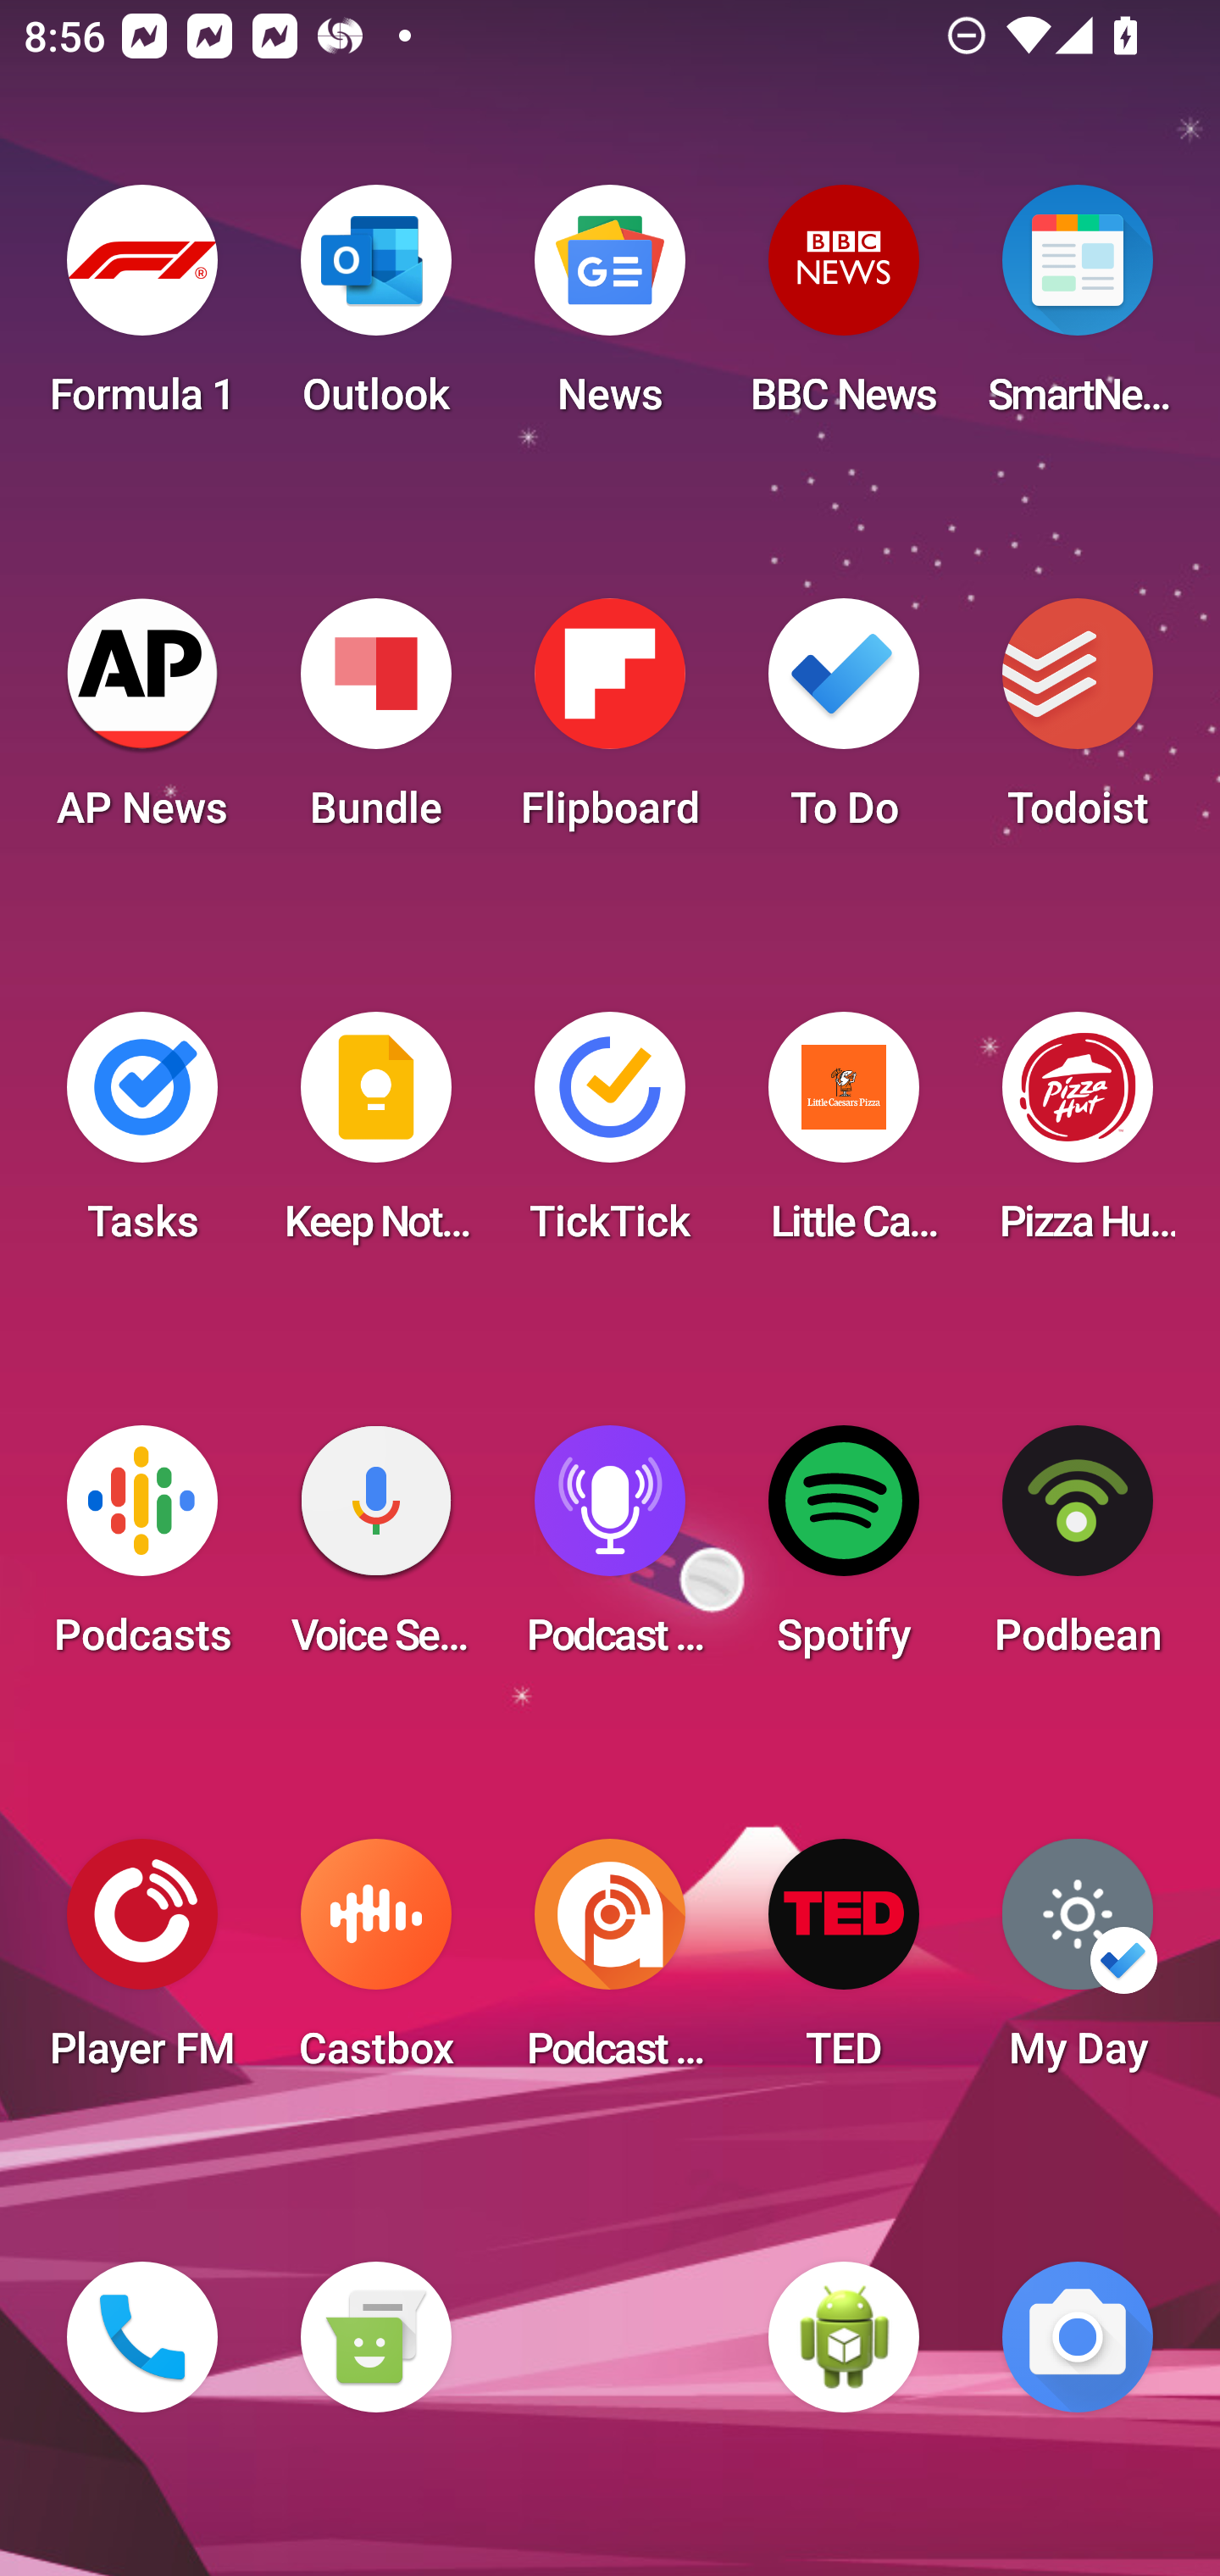 The width and height of the screenshot is (1220, 2576). What do you see at coordinates (1078, 1137) in the screenshot?
I see `Pizza Hut HK & Macau` at bounding box center [1078, 1137].